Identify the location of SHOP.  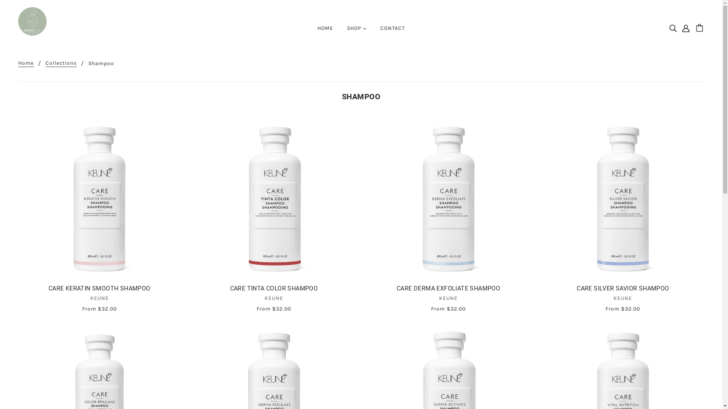
(357, 31).